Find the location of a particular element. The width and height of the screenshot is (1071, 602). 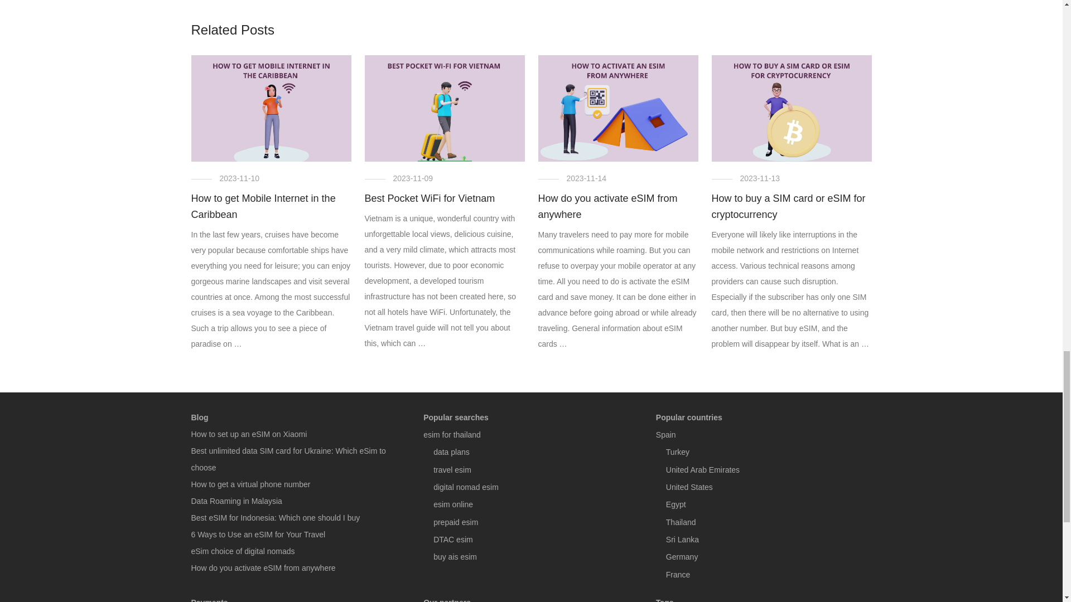

eSim choice of digital nomads is located at coordinates (242, 551).